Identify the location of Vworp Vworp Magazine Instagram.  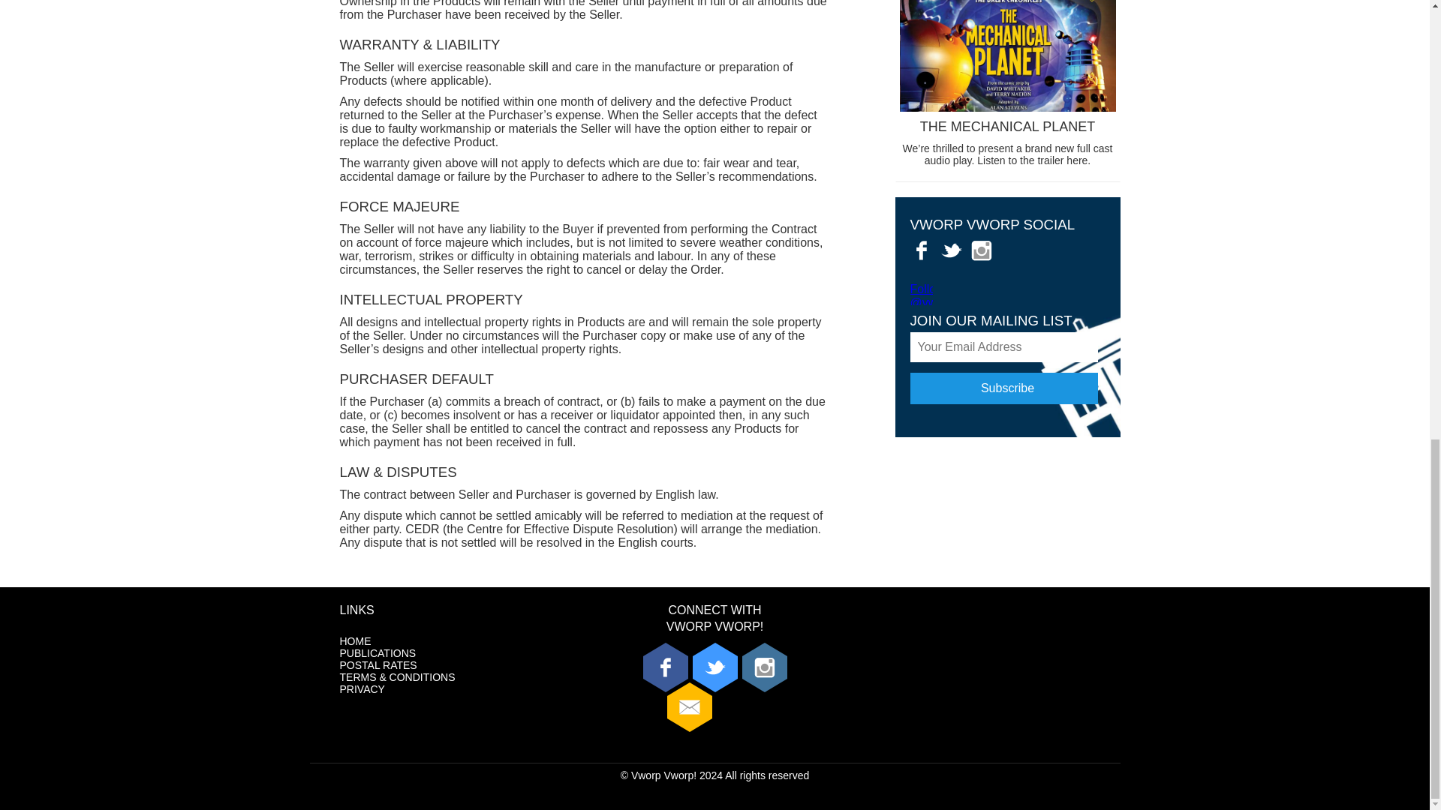
(981, 250).